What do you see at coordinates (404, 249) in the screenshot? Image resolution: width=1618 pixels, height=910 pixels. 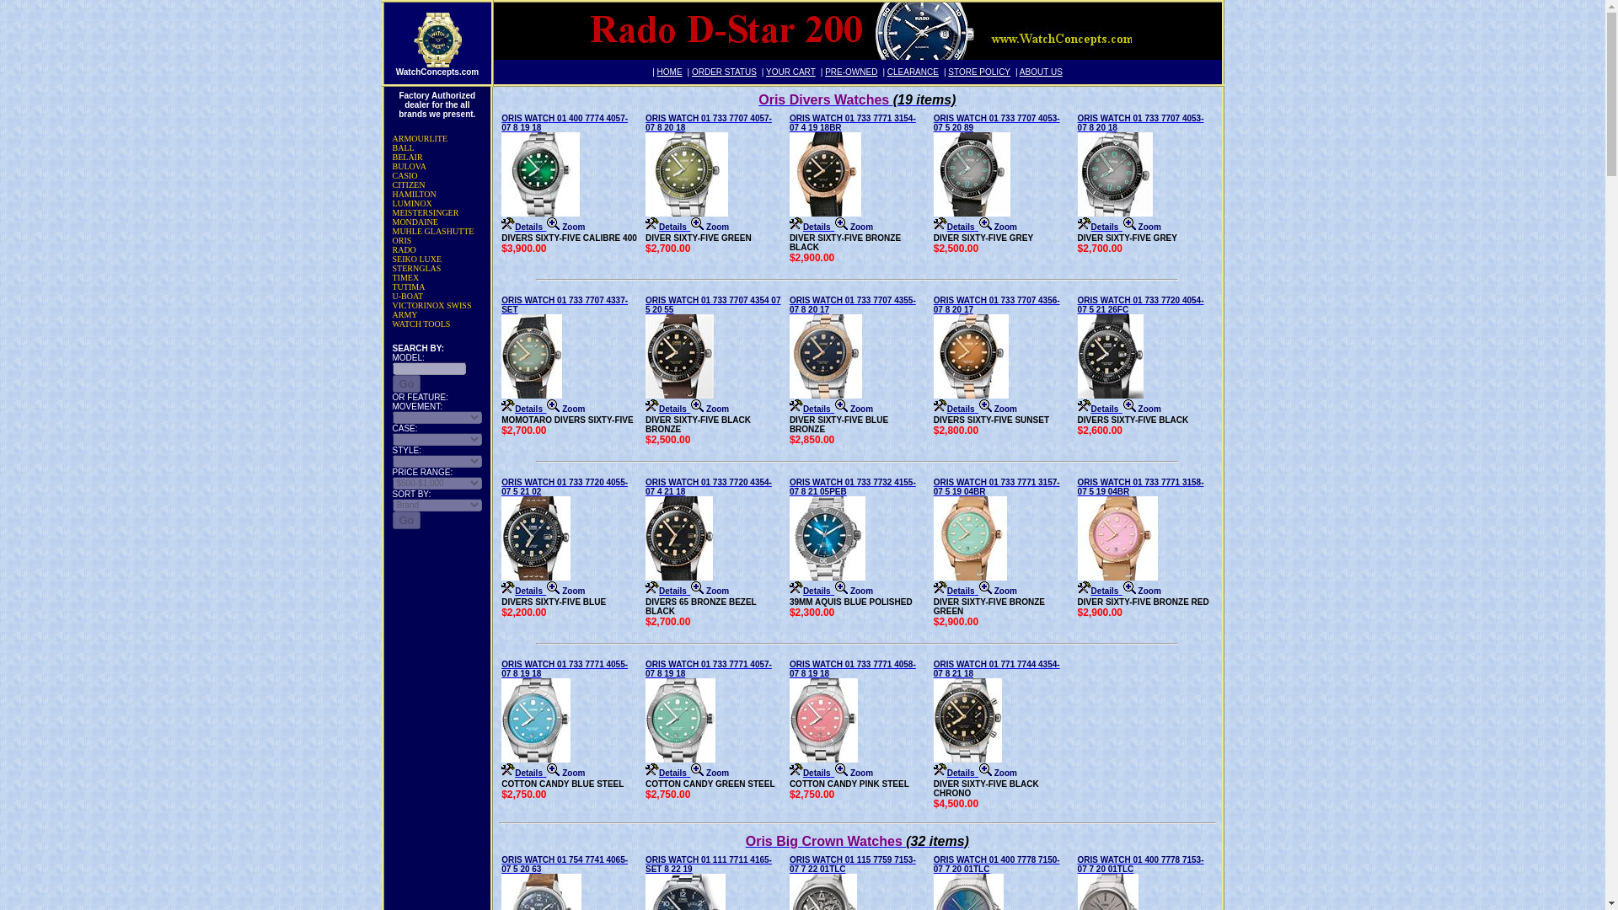 I see `ORDER STATUS` at bounding box center [404, 249].